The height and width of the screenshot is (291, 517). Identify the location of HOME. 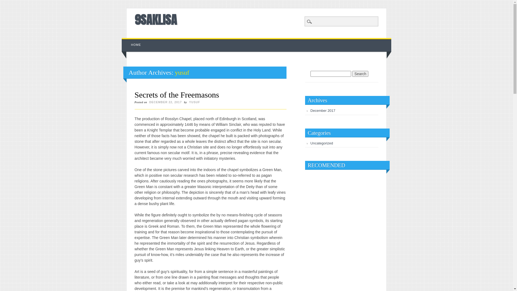
(136, 45).